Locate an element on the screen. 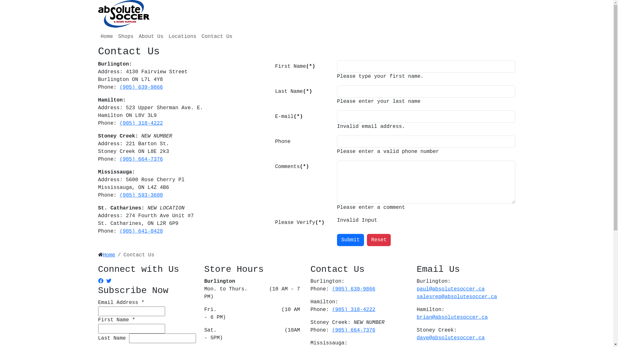  (905) 593-3600 is located at coordinates (141, 195).